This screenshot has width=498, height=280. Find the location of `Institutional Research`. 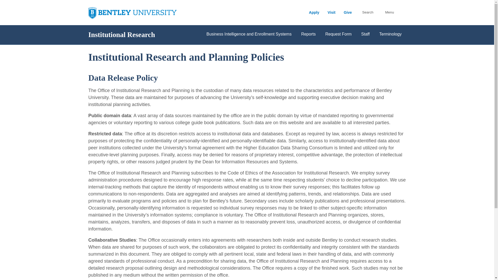

Institutional Research is located at coordinates (121, 35).